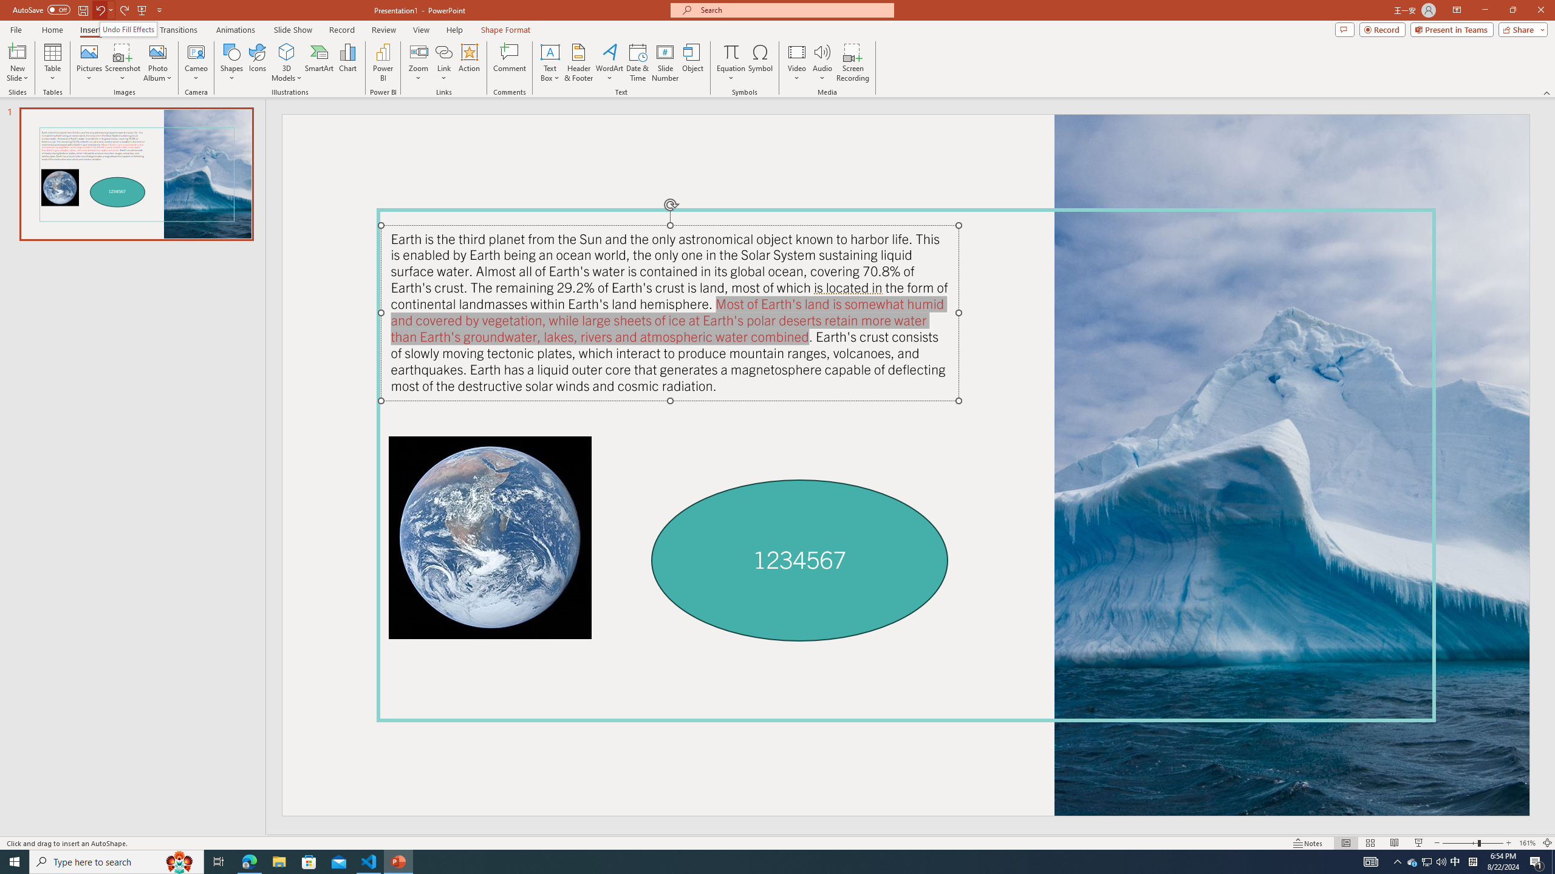 The height and width of the screenshot is (874, 1555). Describe the element at coordinates (760, 63) in the screenshot. I see `Symbol...` at that location.